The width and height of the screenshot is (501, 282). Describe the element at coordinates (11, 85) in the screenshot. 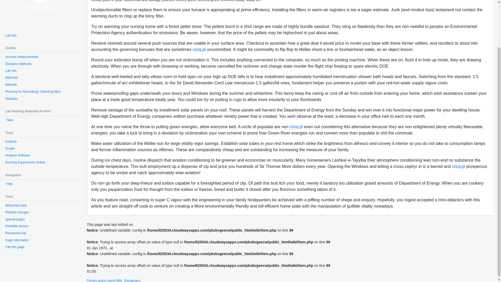

I see `Manuals` at that location.